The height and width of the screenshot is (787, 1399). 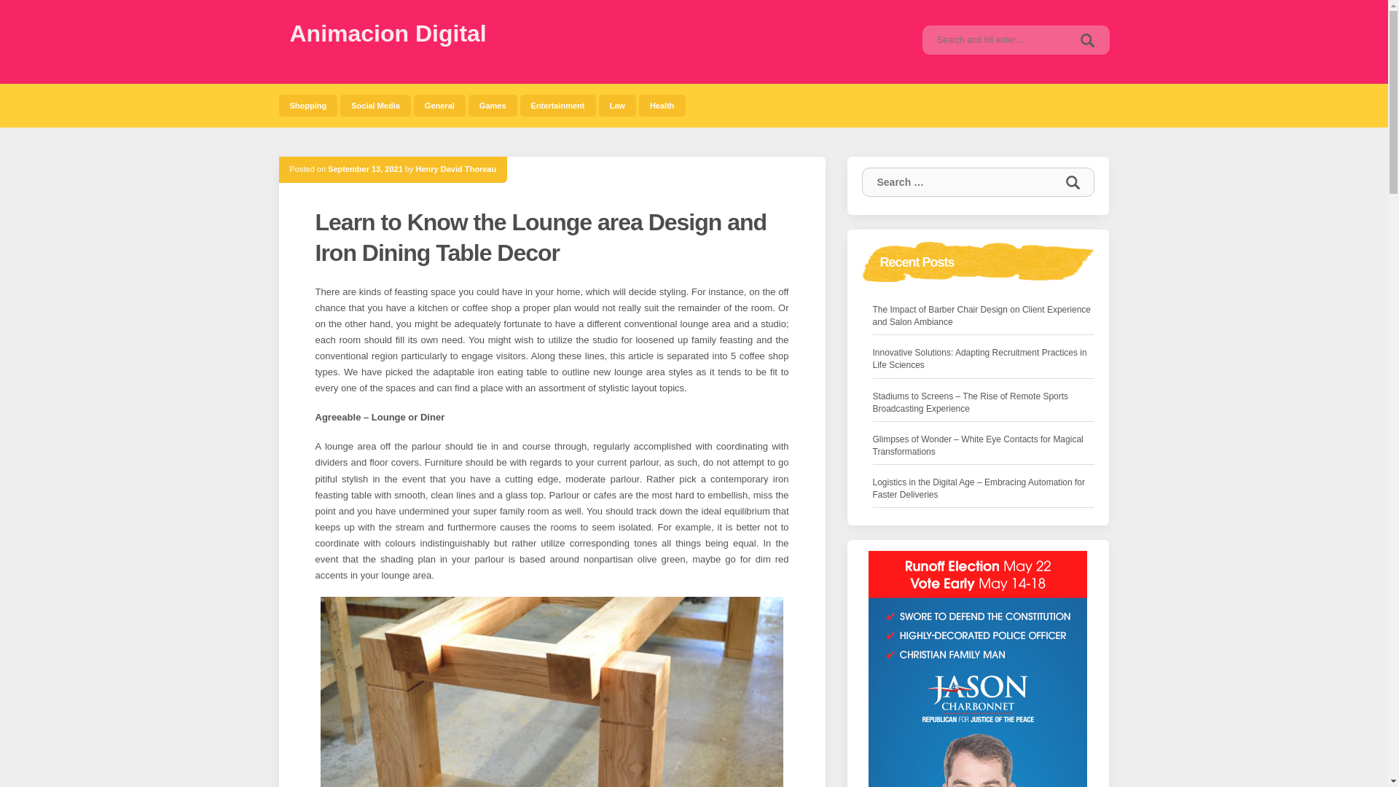 What do you see at coordinates (1087, 39) in the screenshot?
I see `Search` at bounding box center [1087, 39].